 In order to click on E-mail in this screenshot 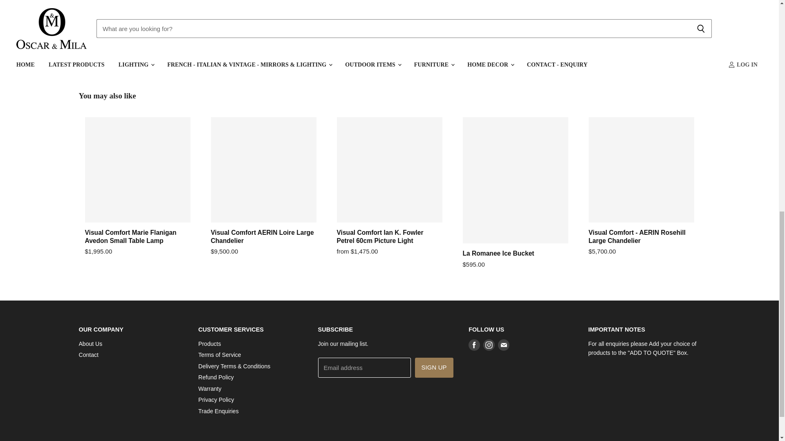, I will do `click(503, 345)`.